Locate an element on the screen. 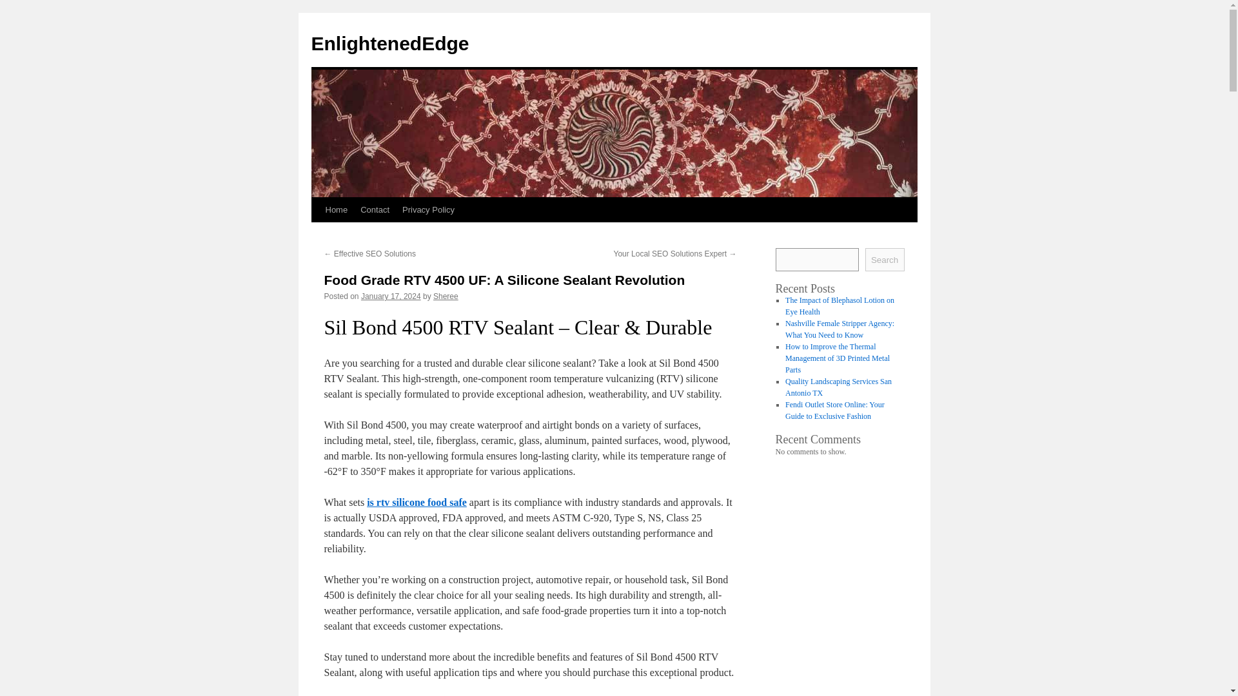  Fendi Outlet Store Online: Your Guide to Exclusive Fashion is located at coordinates (834, 411).